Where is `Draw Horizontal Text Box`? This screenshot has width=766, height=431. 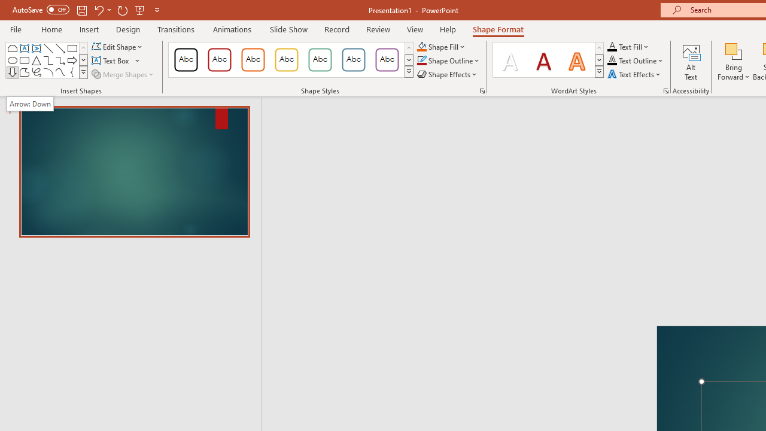 Draw Horizontal Text Box is located at coordinates (111, 61).